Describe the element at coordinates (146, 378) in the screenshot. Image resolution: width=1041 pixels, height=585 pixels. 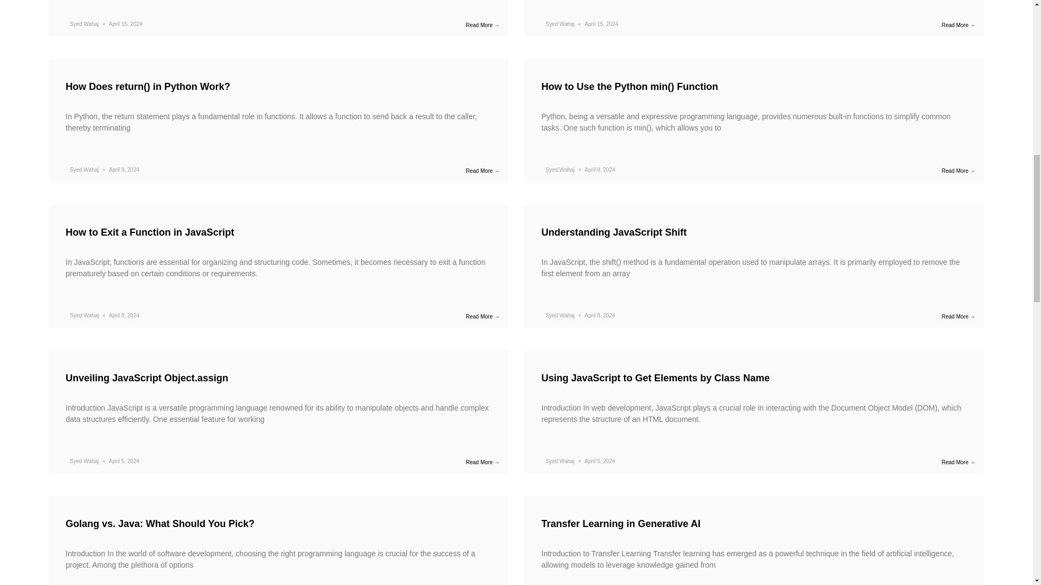
I see `Unveiling JavaScript Object.assign` at that location.